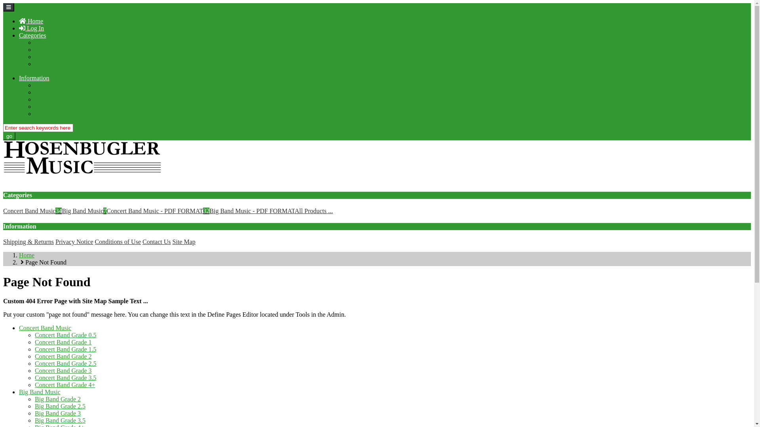  What do you see at coordinates (34, 78) in the screenshot?
I see `Information` at bounding box center [34, 78].